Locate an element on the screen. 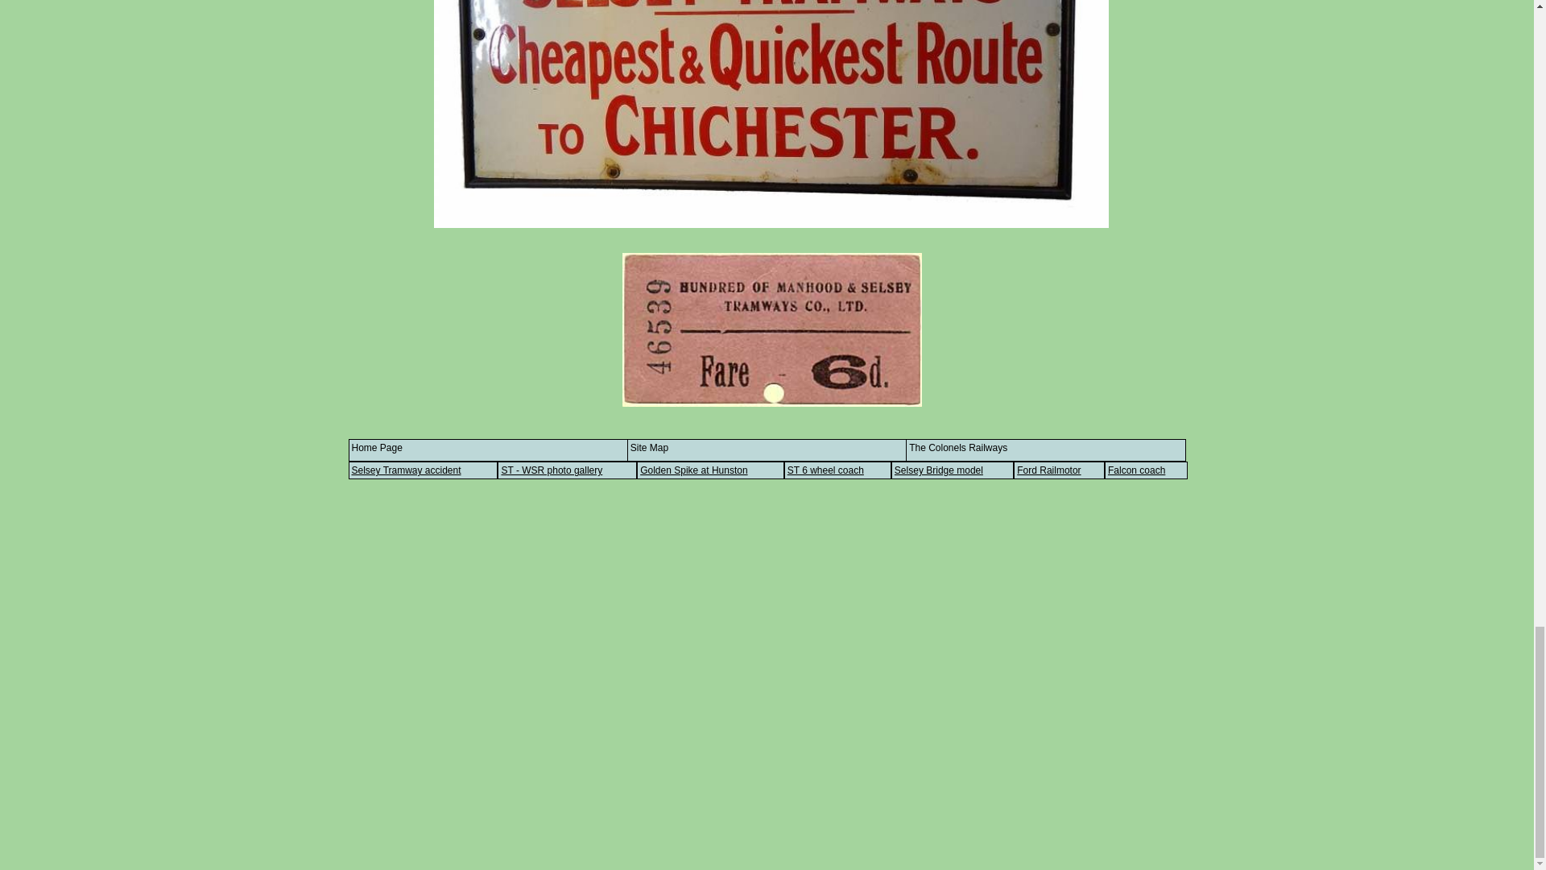  Site Map is located at coordinates (649, 447).